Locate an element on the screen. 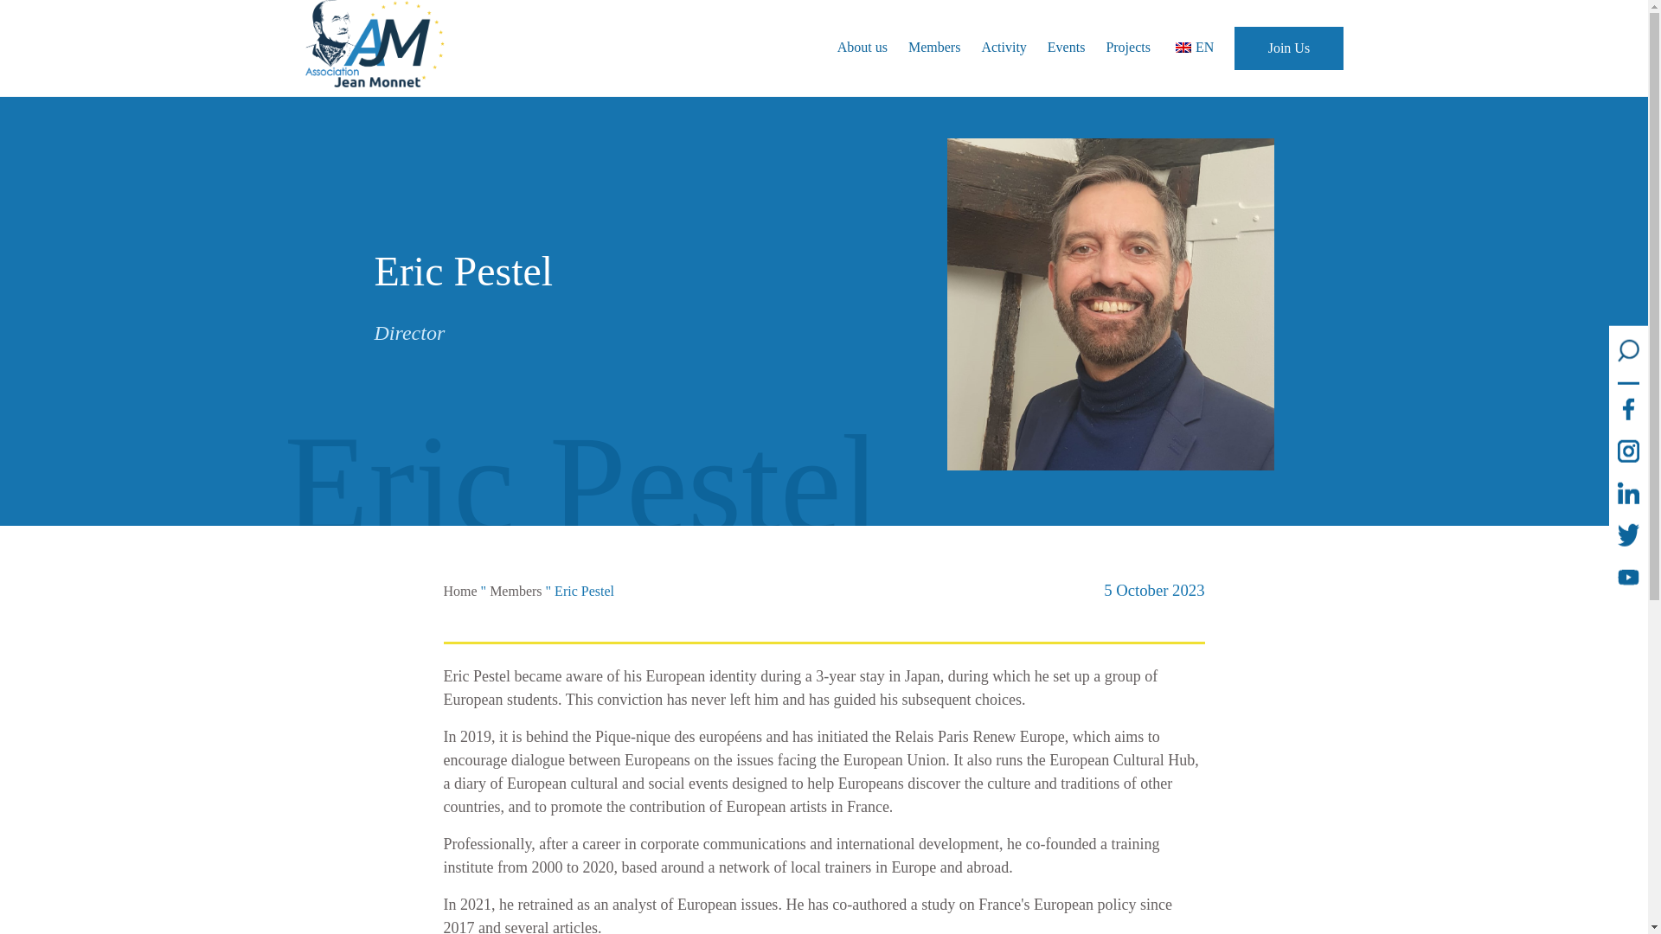 The image size is (1661, 934). Members is located at coordinates (516, 592).